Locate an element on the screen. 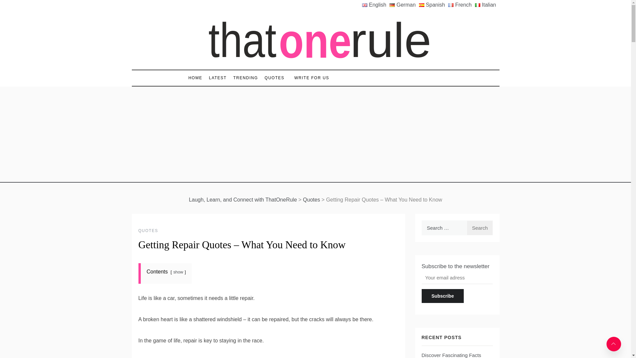  QUOTES is located at coordinates (275, 78).